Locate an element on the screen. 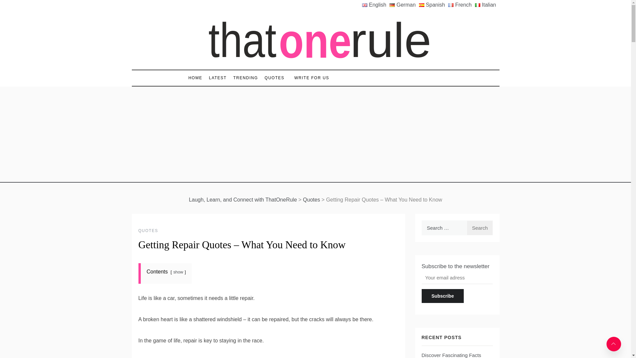  QUOTES is located at coordinates (275, 78).